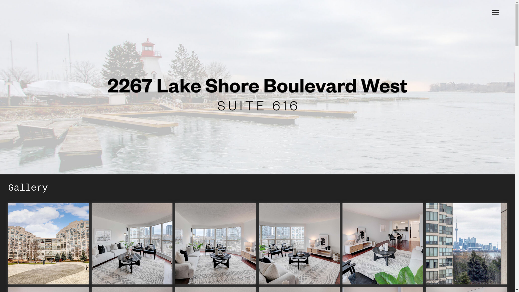 This screenshot has width=519, height=292. What do you see at coordinates (495, 14) in the screenshot?
I see `Menu` at bounding box center [495, 14].